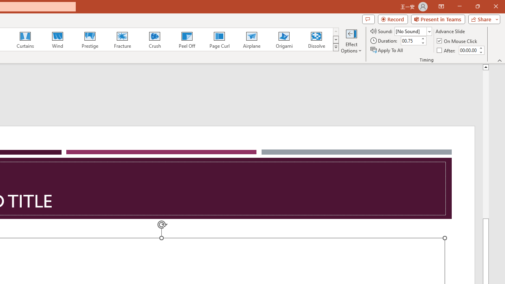 The image size is (505, 284). Describe the element at coordinates (413, 31) in the screenshot. I see `Sound` at that location.